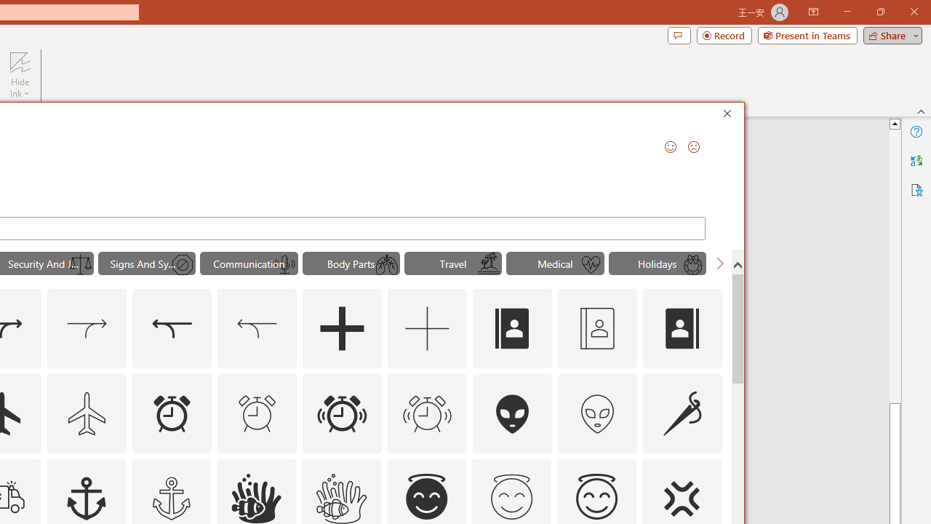  I want to click on AutomationID: Icons, so click(511, 497).